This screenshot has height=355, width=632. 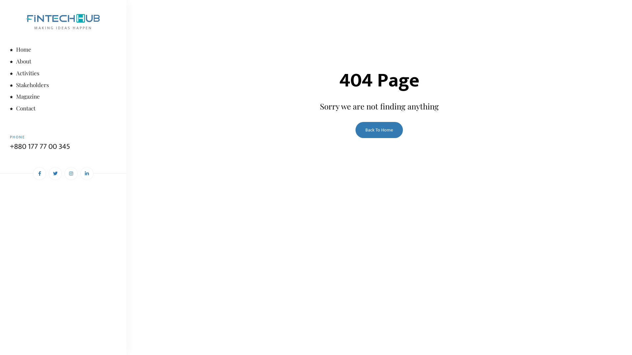 What do you see at coordinates (63, 85) in the screenshot?
I see `Stakeholders` at bounding box center [63, 85].